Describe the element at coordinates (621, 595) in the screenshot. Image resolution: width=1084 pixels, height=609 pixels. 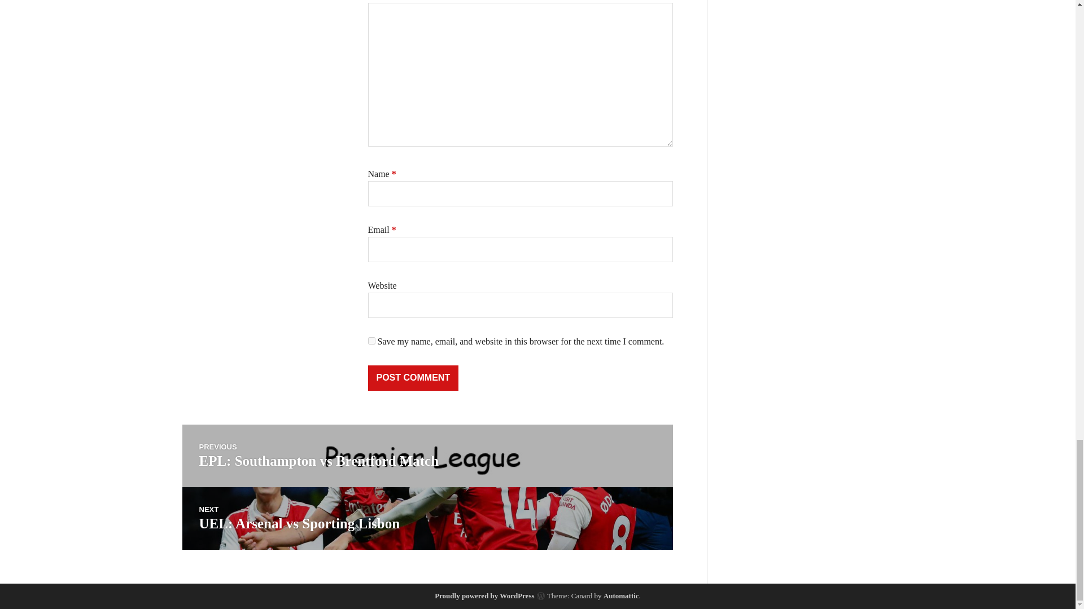
I see `Post Comment` at that location.